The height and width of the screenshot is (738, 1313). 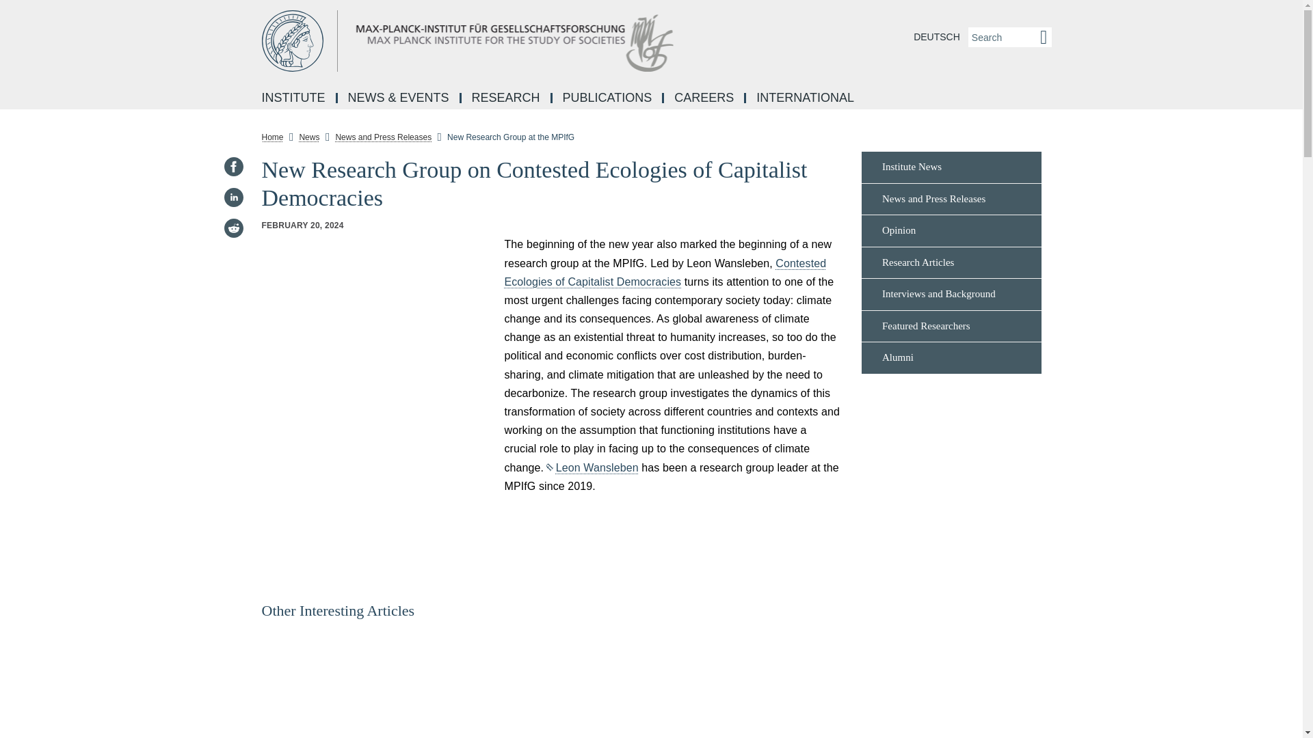 What do you see at coordinates (294, 98) in the screenshot?
I see `INSTITUTE` at bounding box center [294, 98].